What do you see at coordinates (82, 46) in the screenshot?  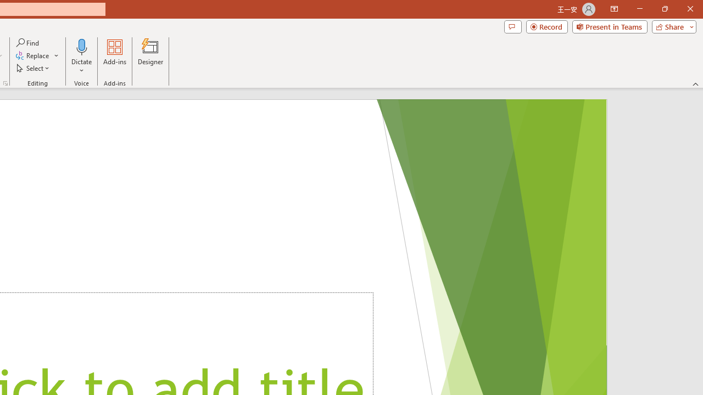 I see `Dictate` at bounding box center [82, 46].